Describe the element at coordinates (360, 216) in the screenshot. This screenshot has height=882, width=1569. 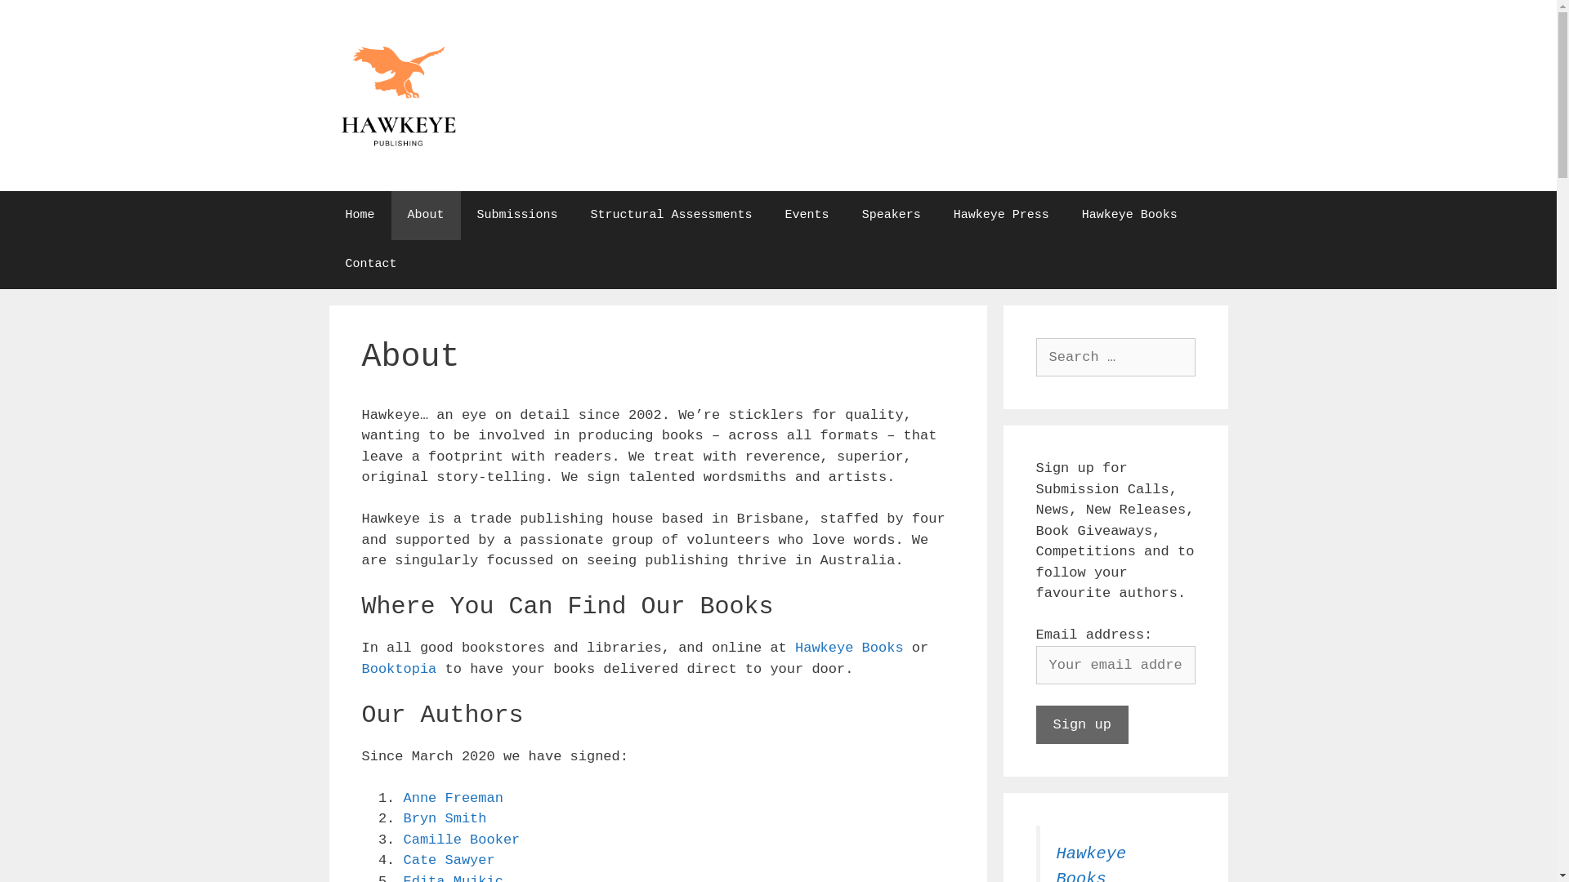
I see `Home` at that location.